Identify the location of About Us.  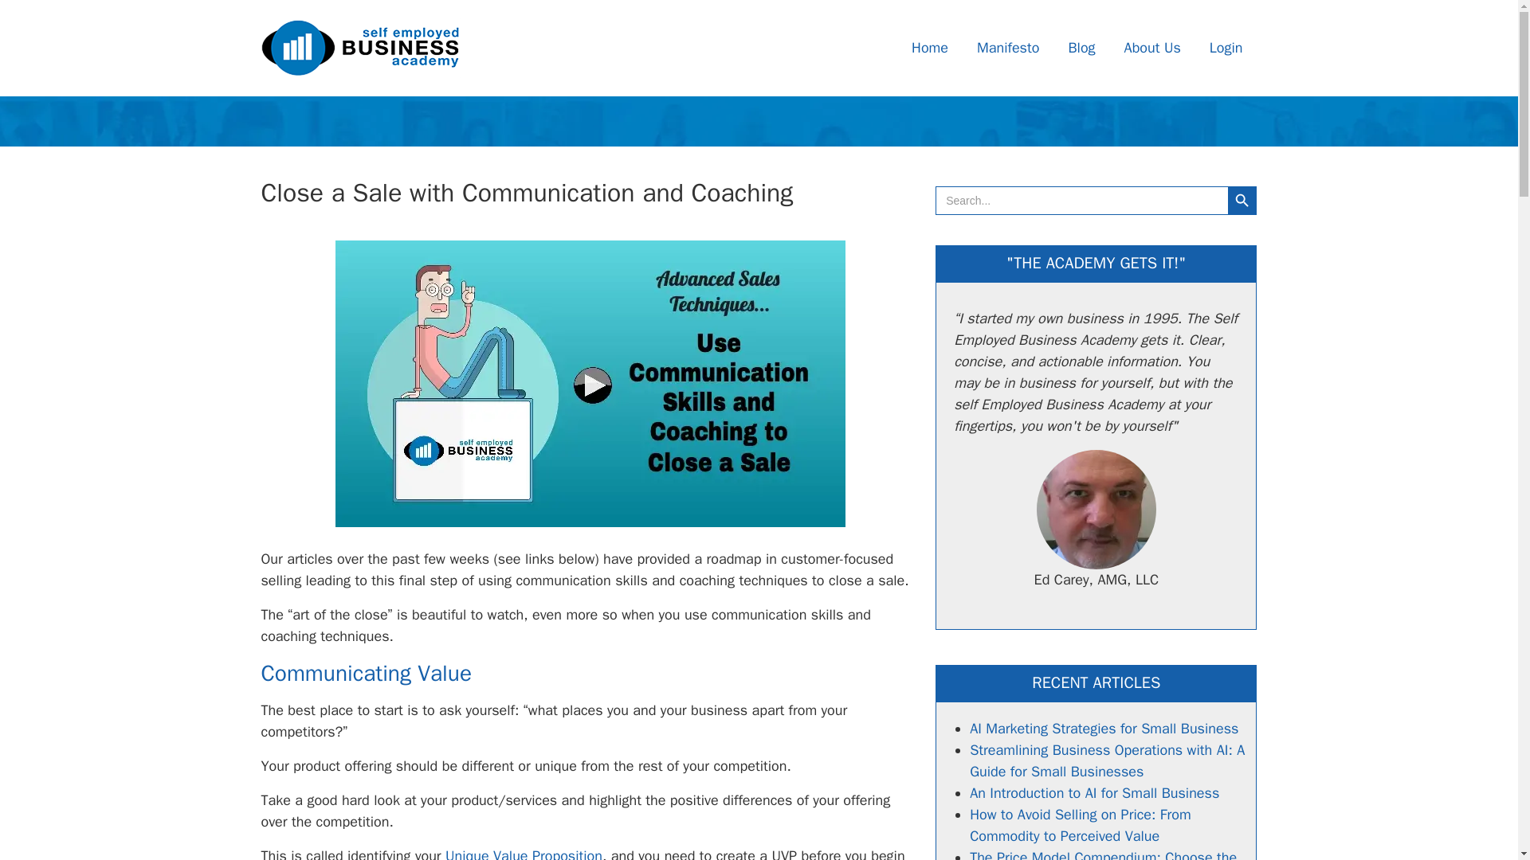
(1152, 48).